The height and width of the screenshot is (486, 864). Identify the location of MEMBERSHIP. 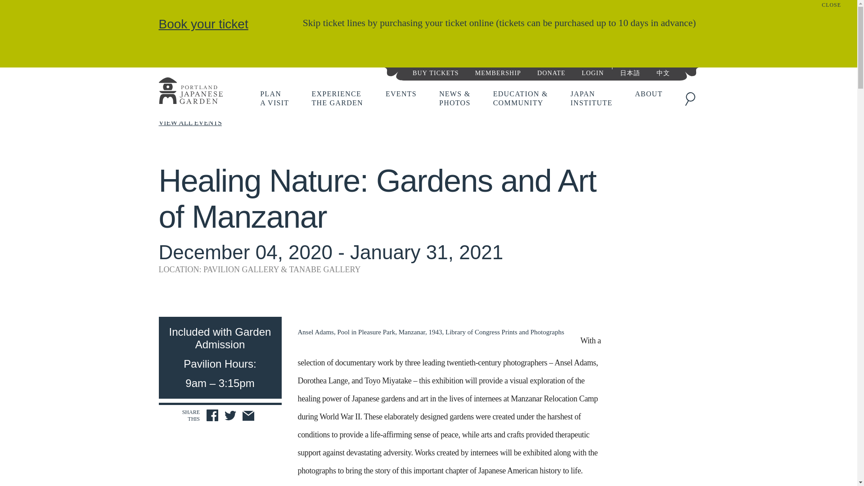
(498, 72).